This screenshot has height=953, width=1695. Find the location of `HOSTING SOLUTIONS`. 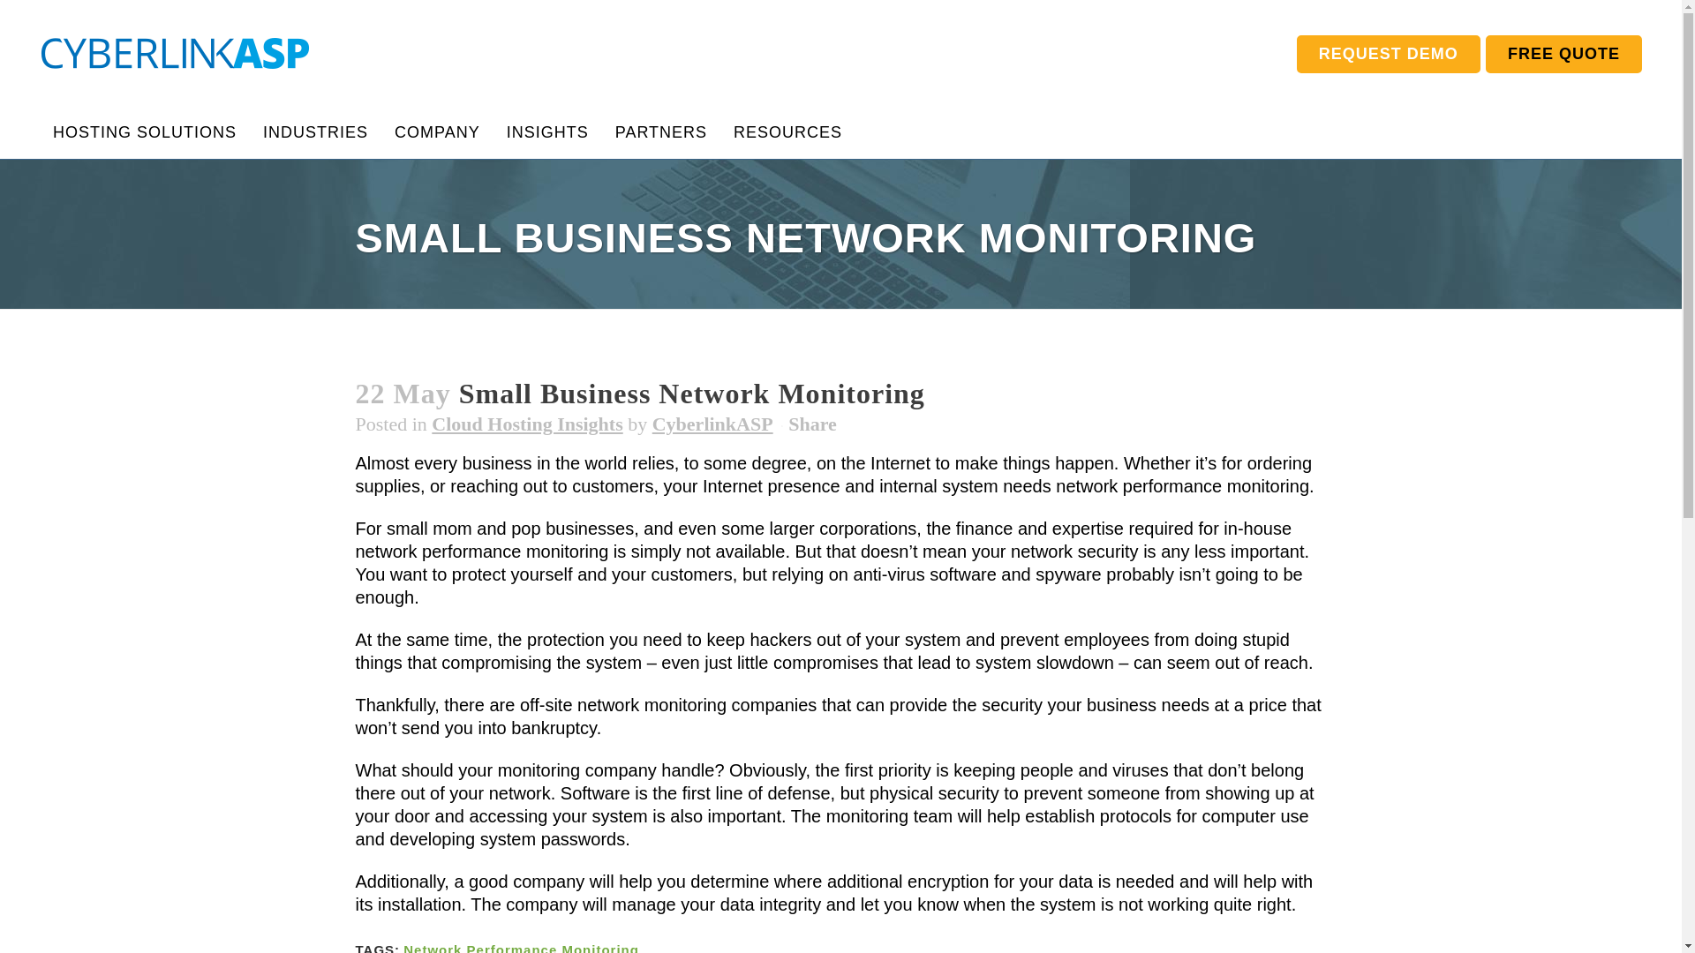

HOSTING SOLUTIONS is located at coordinates (144, 132).